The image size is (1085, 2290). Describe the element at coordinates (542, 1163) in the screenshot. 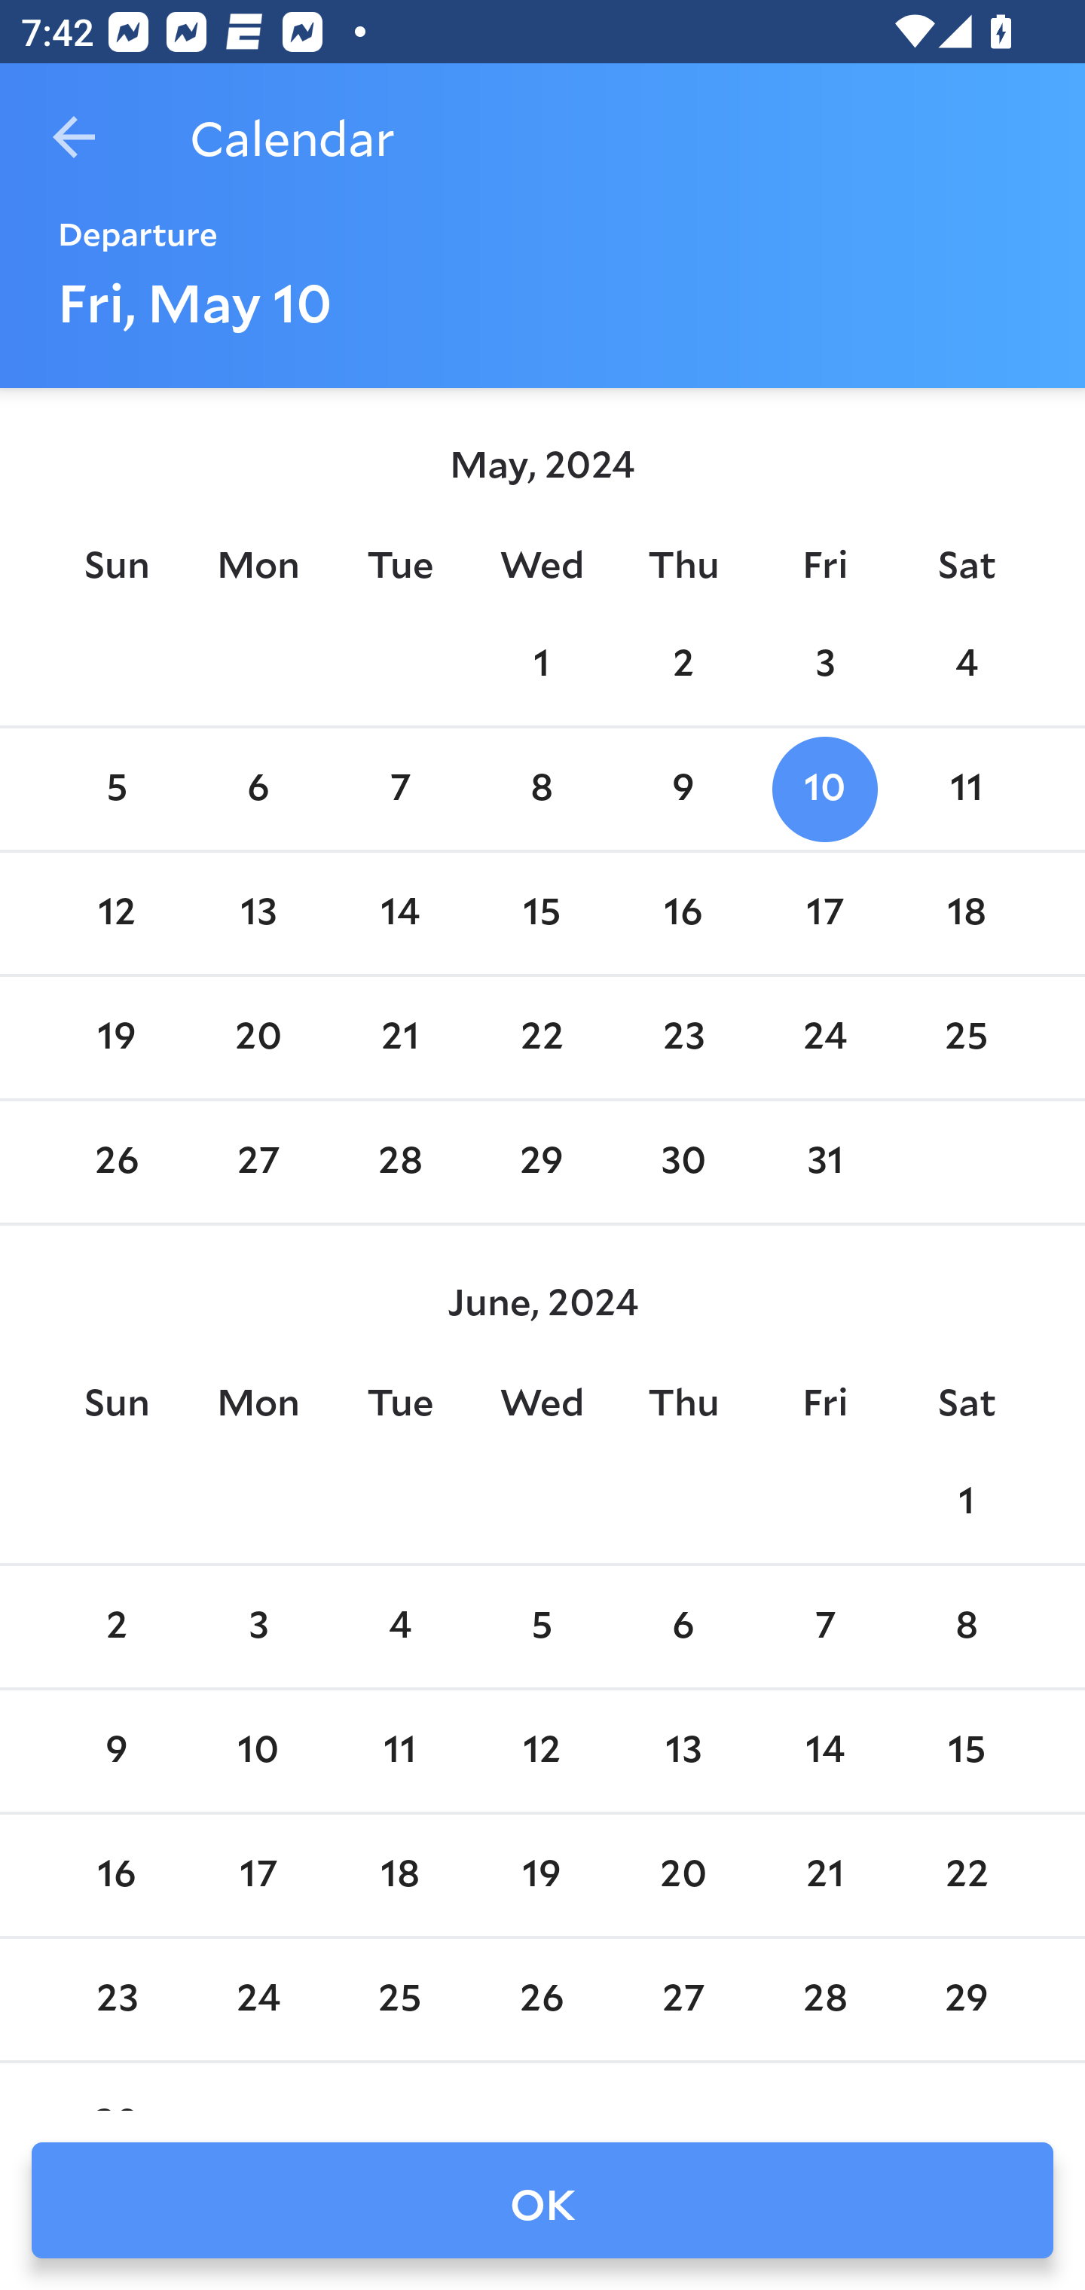

I see `29` at that location.